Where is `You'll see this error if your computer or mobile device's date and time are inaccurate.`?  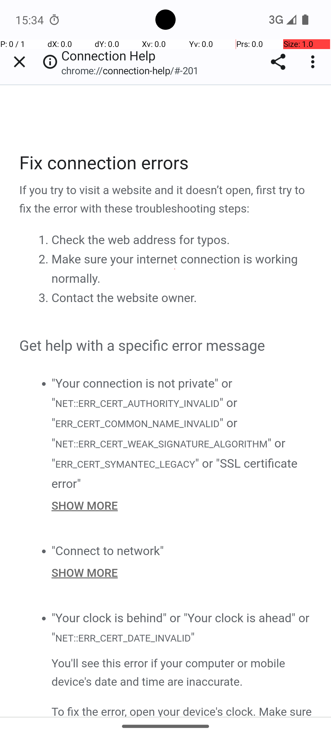
You'll see this error if your computer or mobile device's date and time are inaccurate. is located at coordinates (182, 673).